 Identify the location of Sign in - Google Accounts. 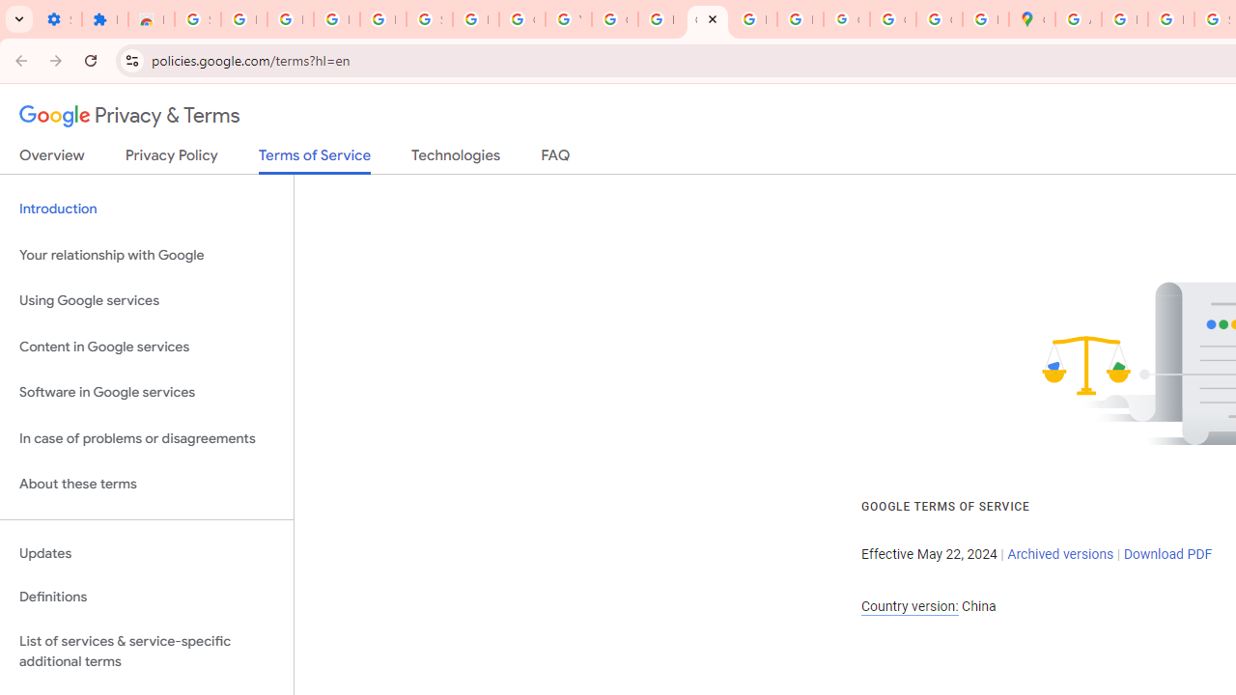
(197, 19).